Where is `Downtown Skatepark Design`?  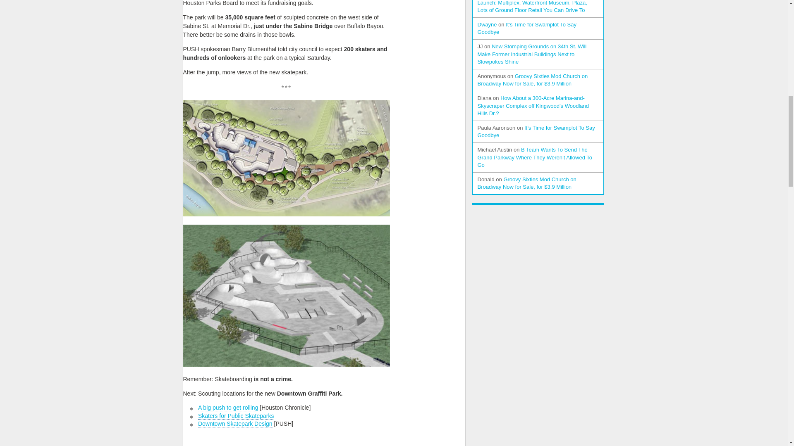 Downtown Skatepark Design is located at coordinates (235, 424).